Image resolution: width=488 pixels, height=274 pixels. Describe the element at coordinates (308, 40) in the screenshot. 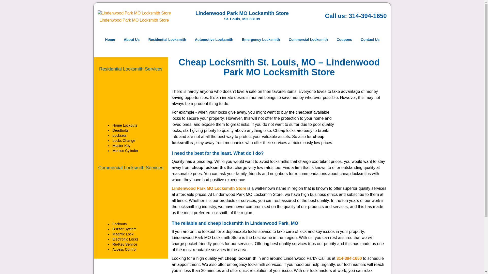

I see `Commercial Locksmith` at that location.